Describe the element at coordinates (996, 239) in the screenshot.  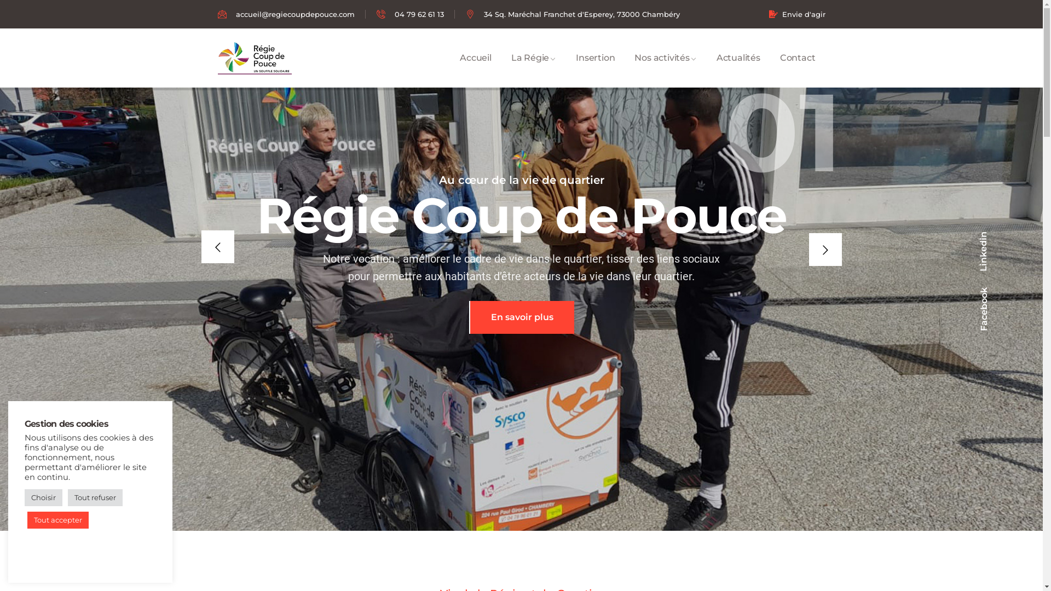
I see `Linkedin` at that location.